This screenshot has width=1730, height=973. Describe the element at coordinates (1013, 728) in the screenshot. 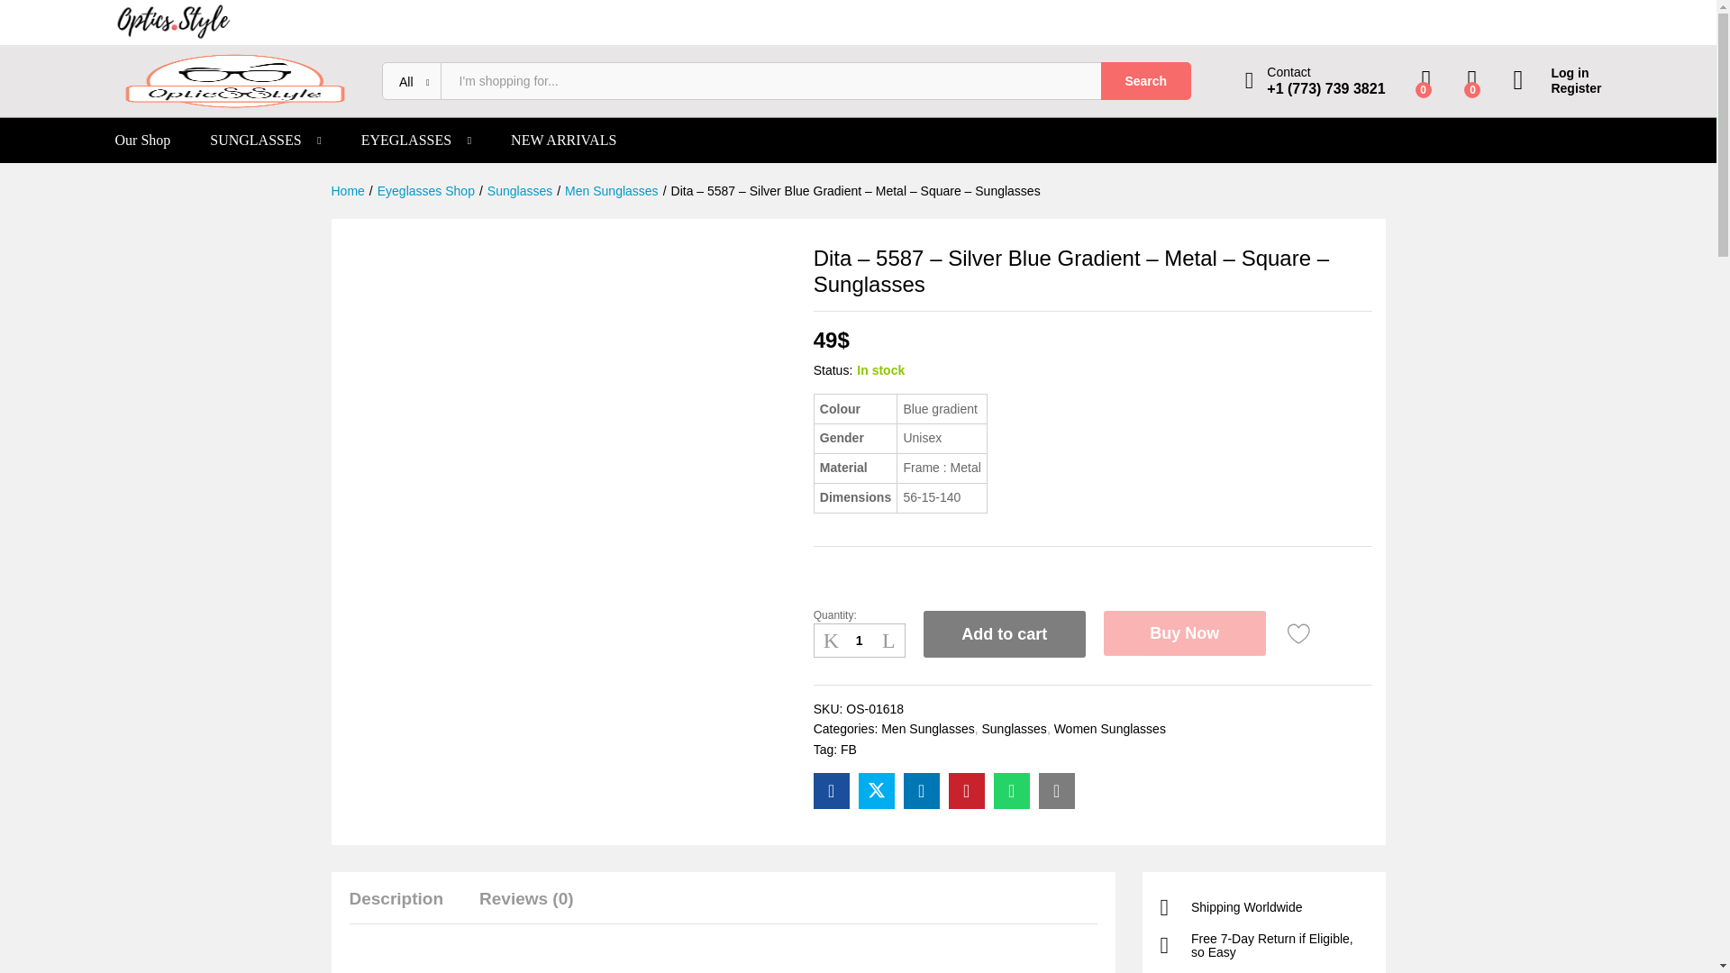

I see `Sunglasses` at that location.